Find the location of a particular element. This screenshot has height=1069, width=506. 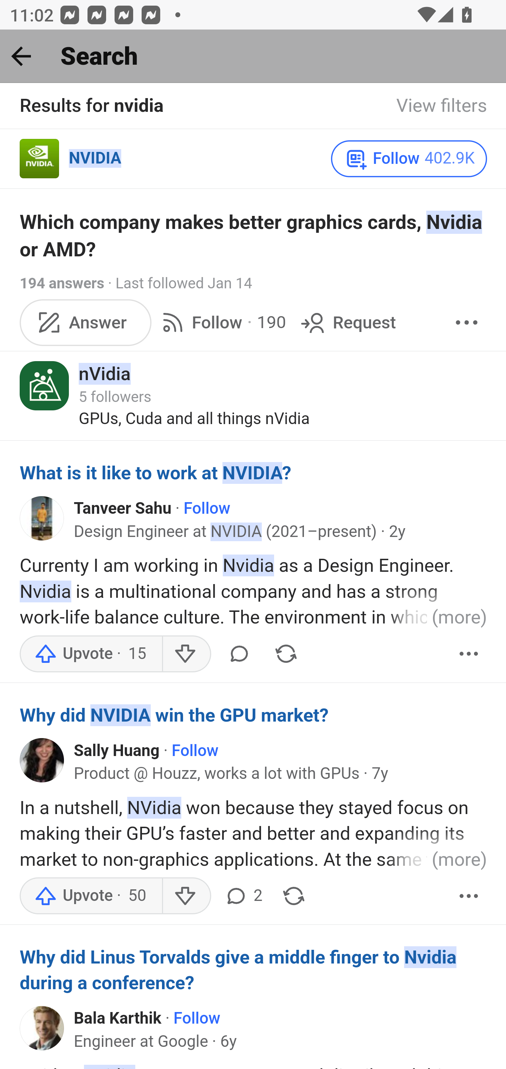

6y 6 y is located at coordinates (228, 1042).